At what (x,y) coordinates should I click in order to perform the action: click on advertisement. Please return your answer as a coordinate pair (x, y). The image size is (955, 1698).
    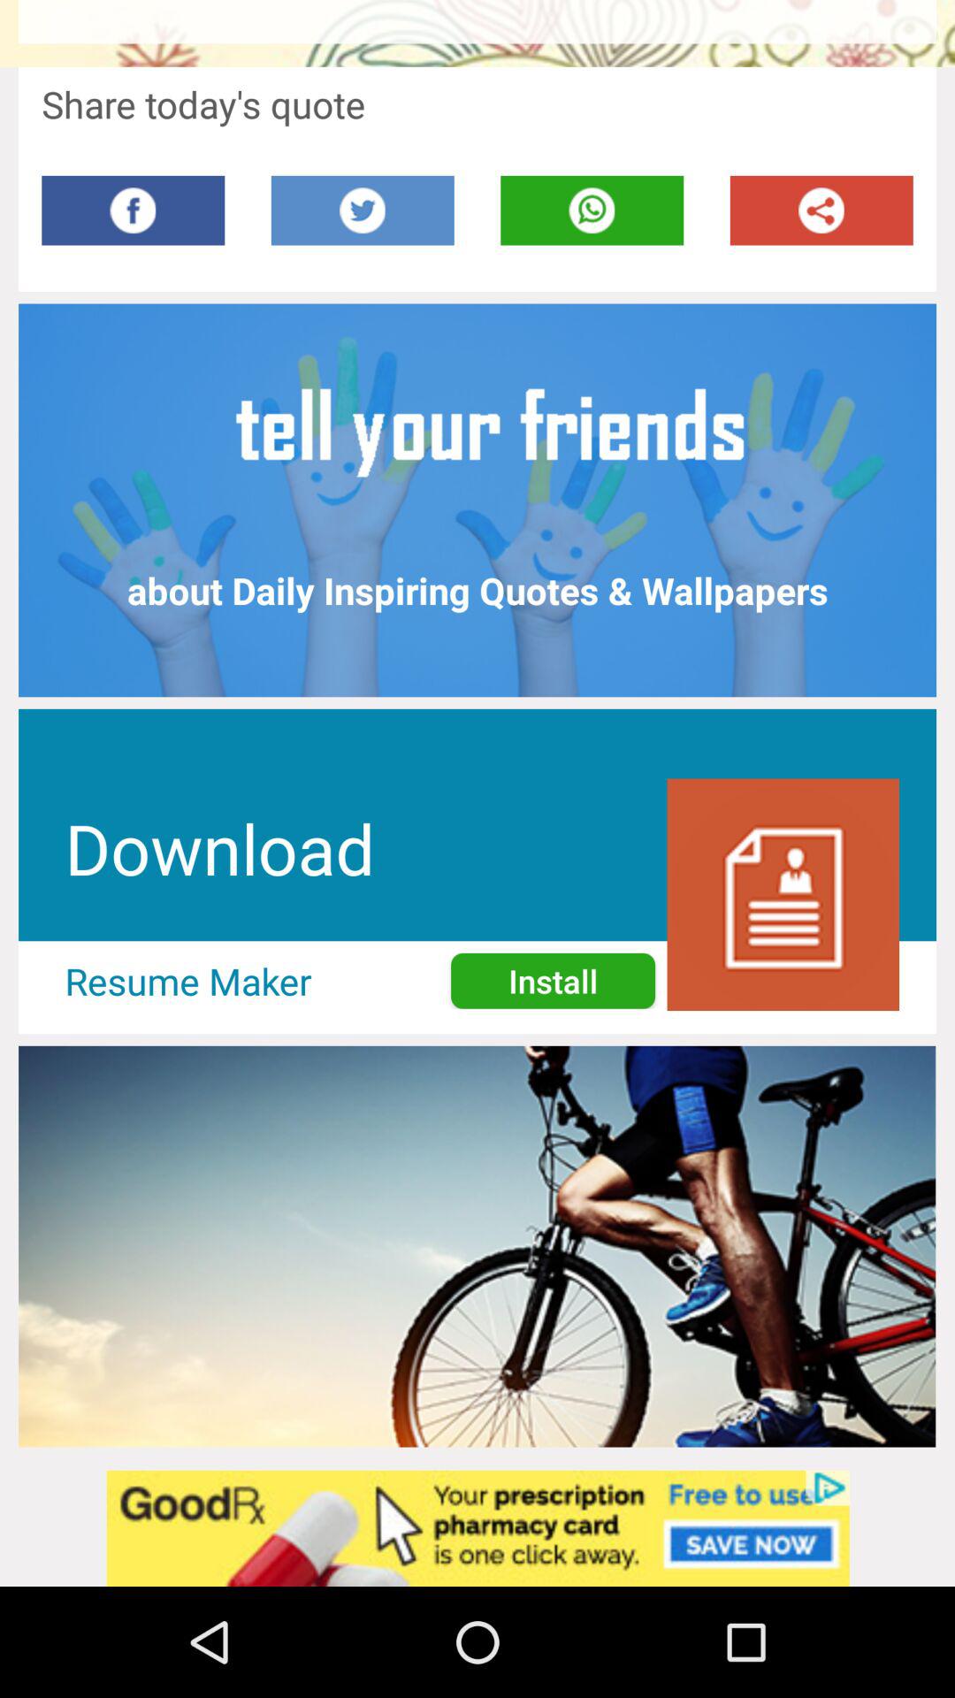
    Looking at the image, I should click on (477, 1528).